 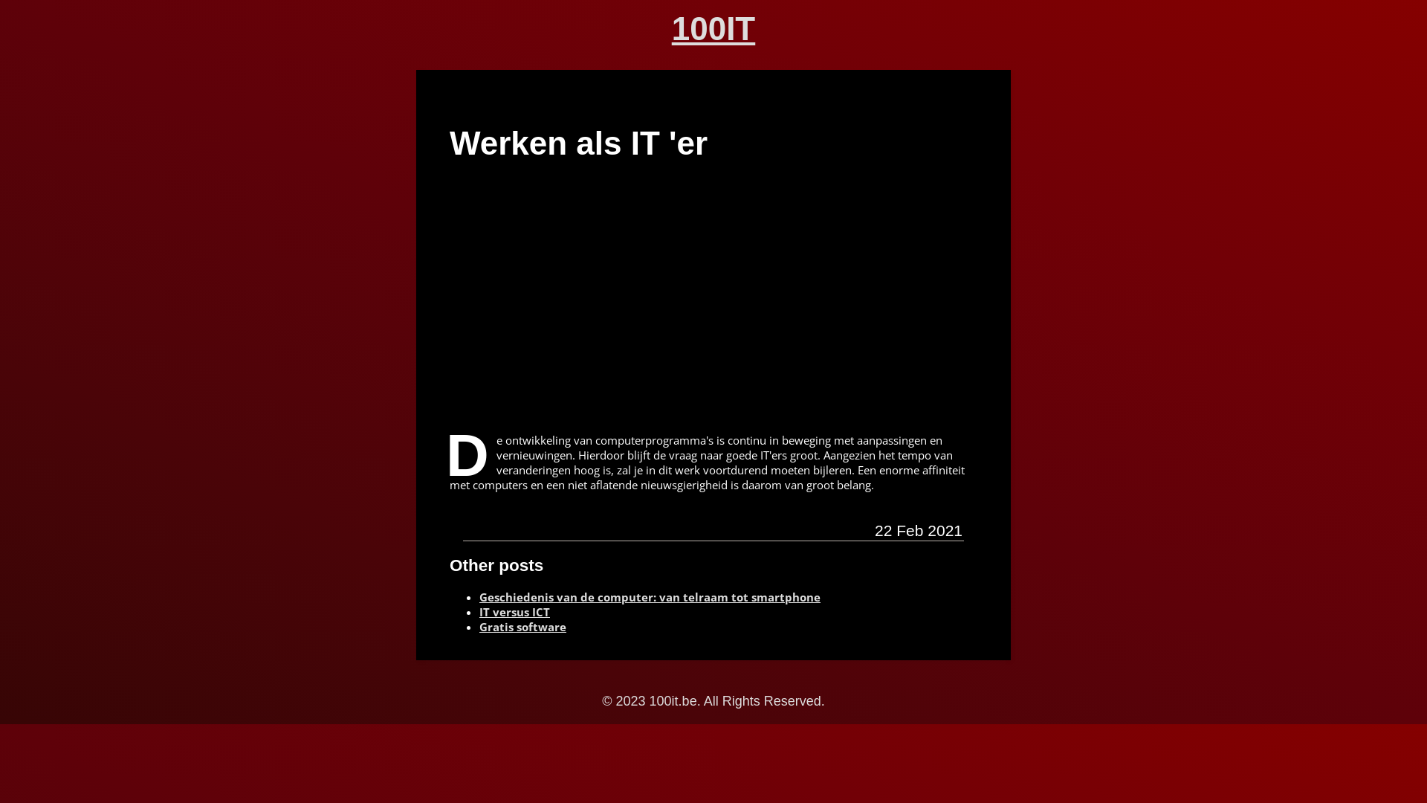 What do you see at coordinates (490, 528) in the screenshot?
I see `Twitter` at bounding box center [490, 528].